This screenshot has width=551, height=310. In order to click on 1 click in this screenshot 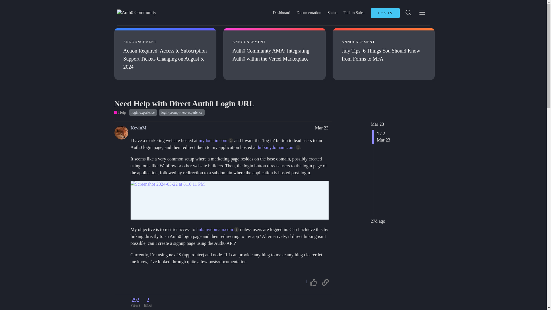, I will do `click(298, 147)`.